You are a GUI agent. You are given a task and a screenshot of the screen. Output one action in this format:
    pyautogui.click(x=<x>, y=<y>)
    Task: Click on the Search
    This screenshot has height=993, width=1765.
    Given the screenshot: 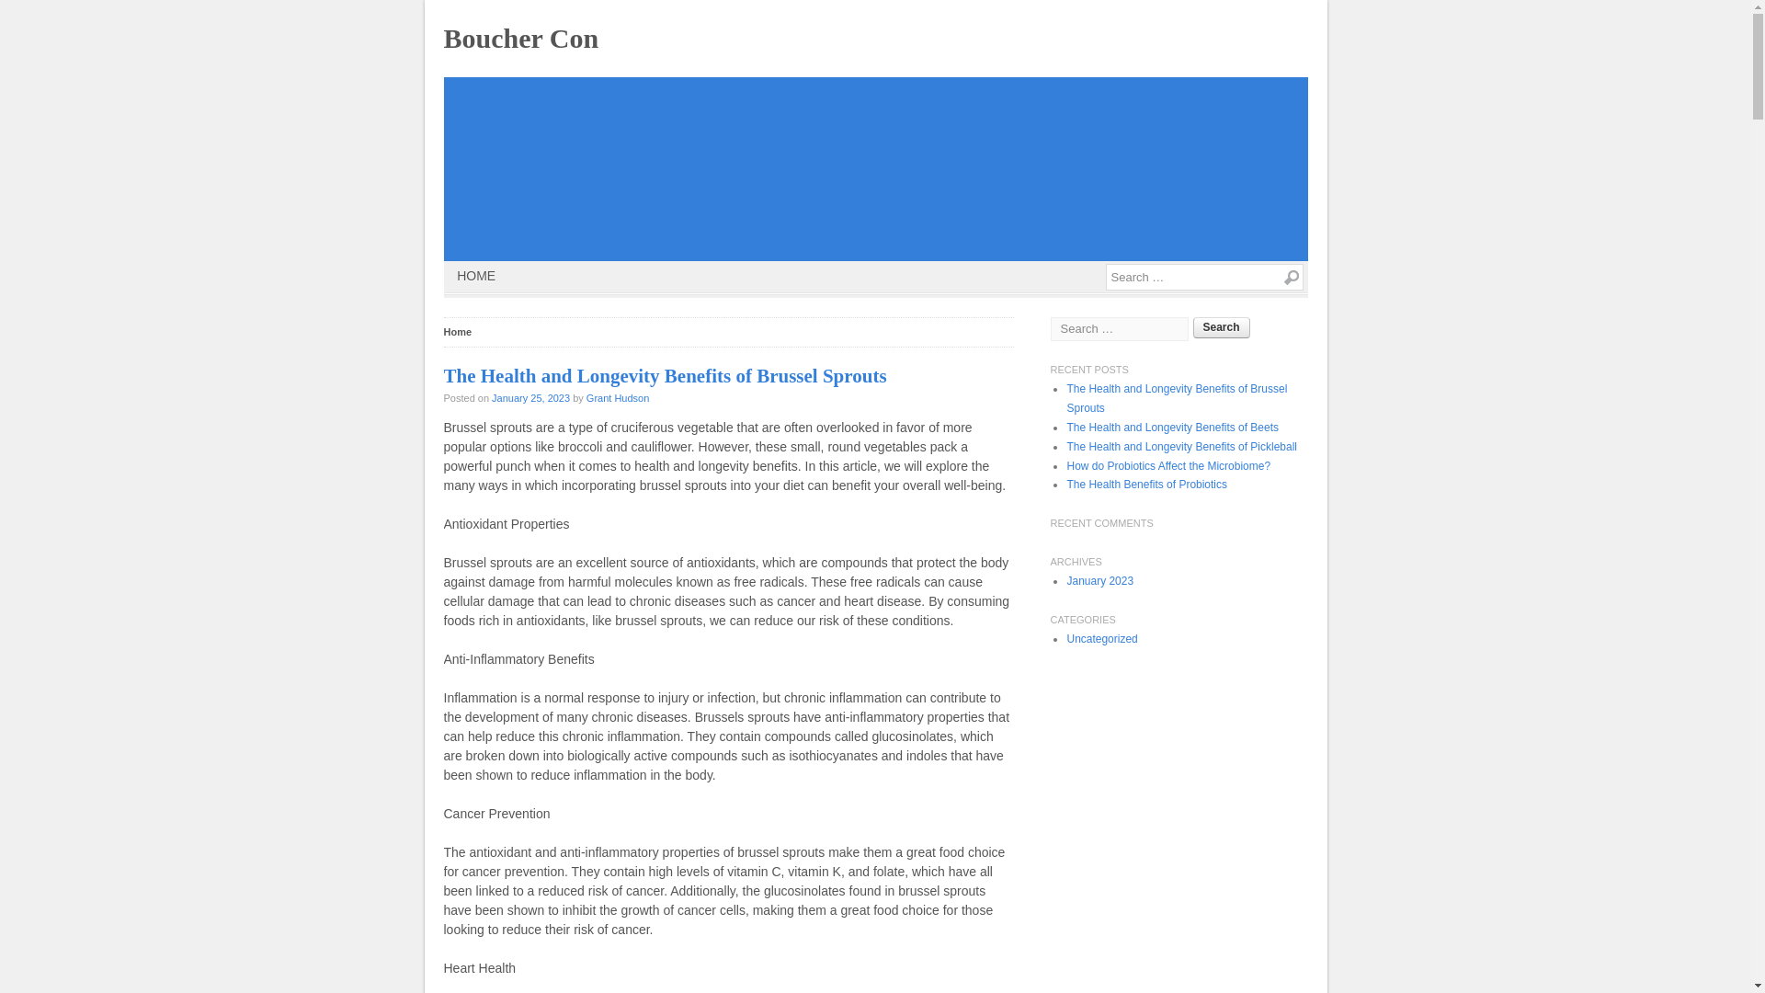 What is the action you would take?
    pyautogui.click(x=1289, y=278)
    